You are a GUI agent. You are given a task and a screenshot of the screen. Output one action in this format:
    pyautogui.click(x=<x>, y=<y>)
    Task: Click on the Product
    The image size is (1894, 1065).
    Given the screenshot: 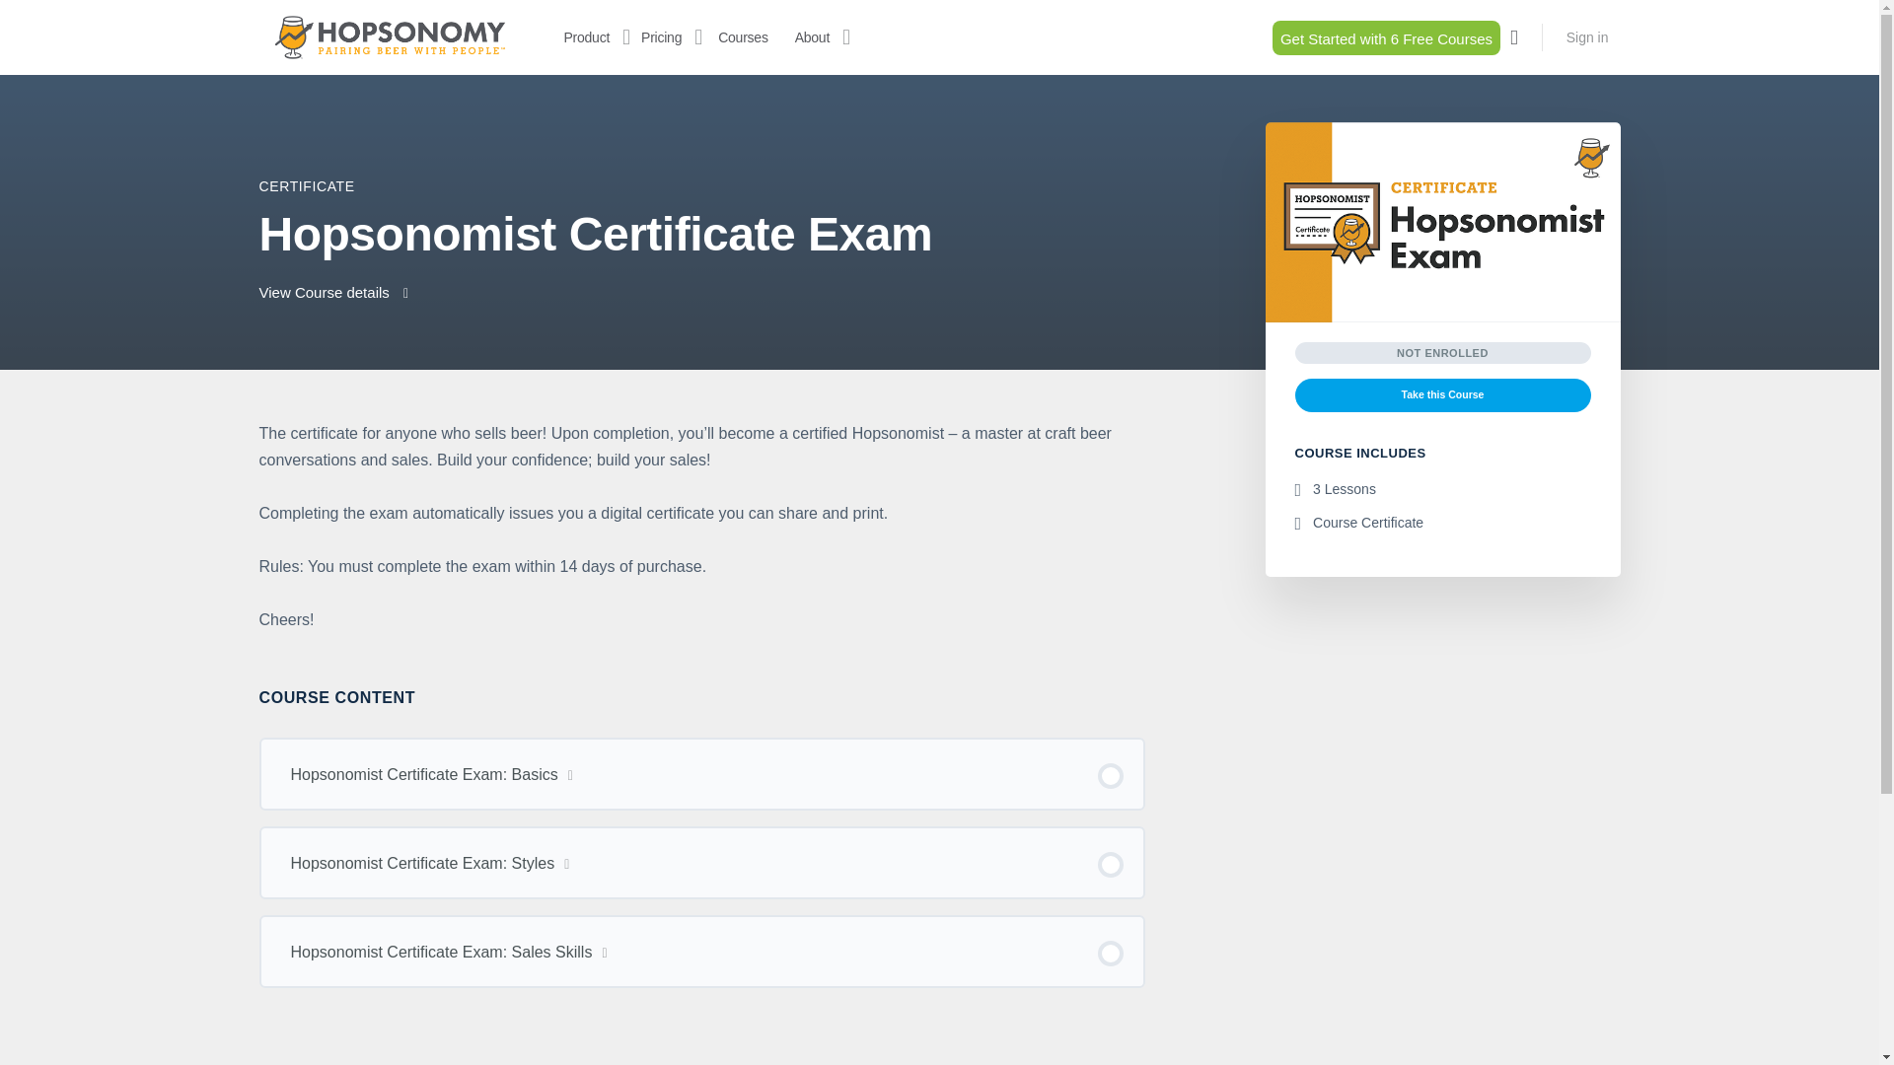 What is the action you would take?
    pyautogui.click(x=587, y=37)
    